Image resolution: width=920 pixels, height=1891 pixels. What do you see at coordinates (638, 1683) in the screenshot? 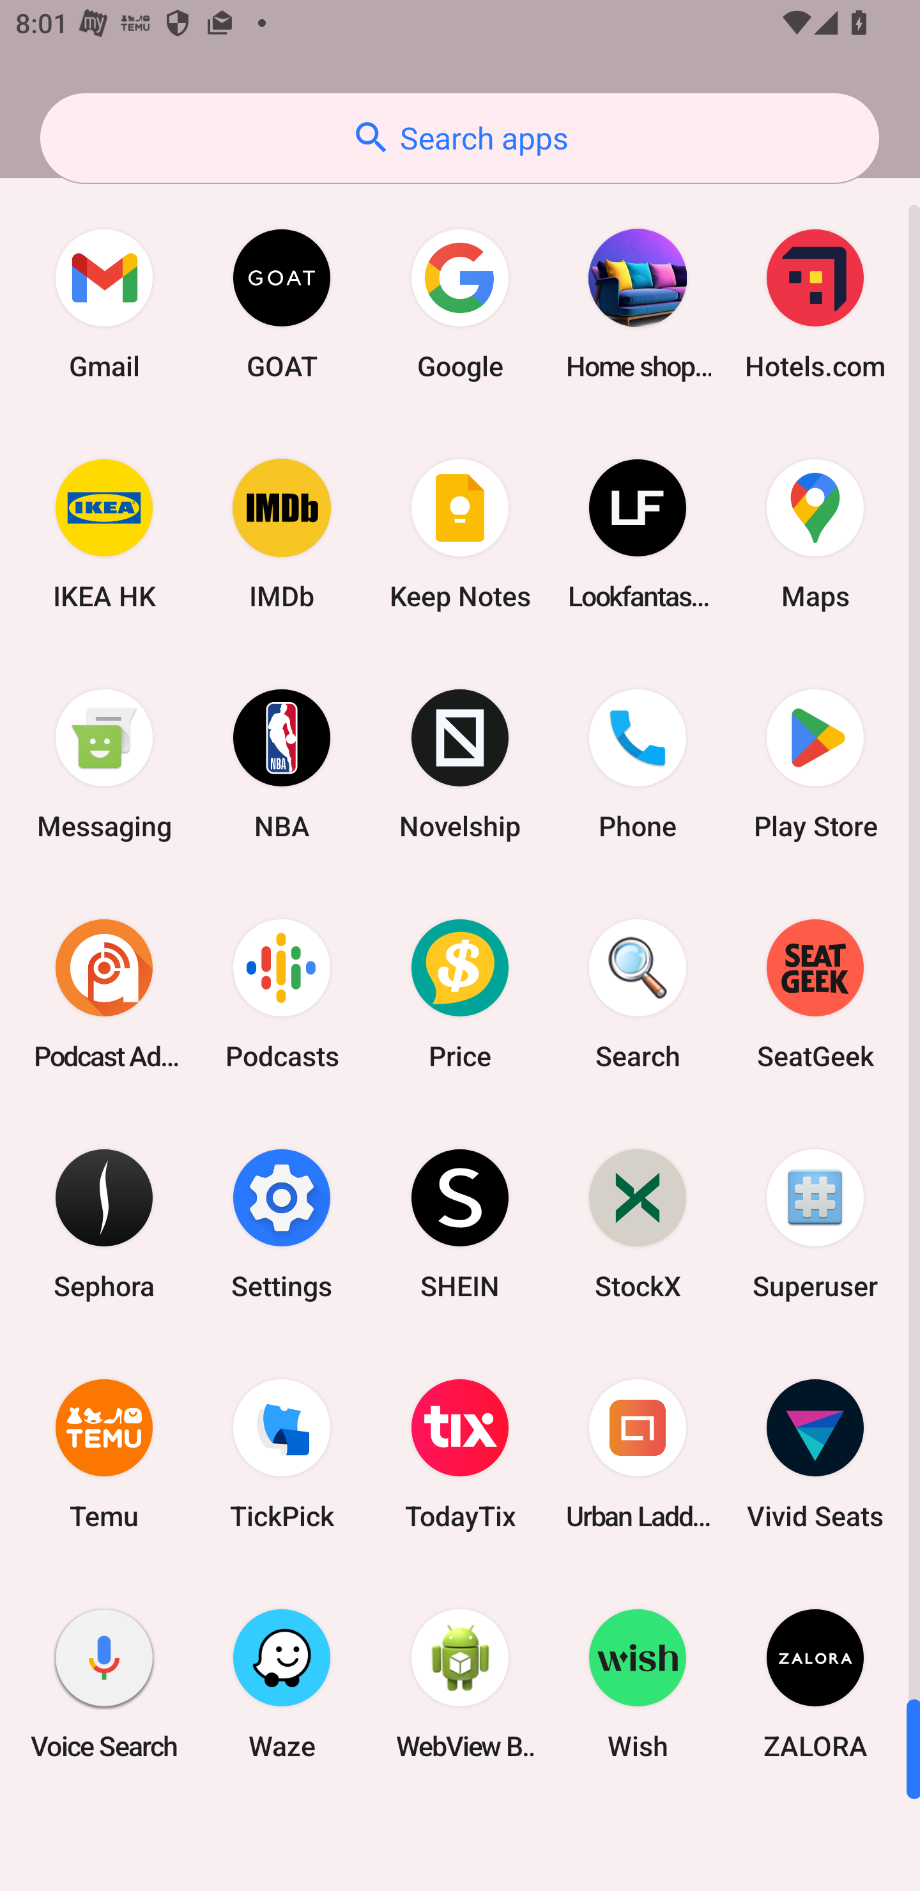
I see `Wish` at bounding box center [638, 1683].